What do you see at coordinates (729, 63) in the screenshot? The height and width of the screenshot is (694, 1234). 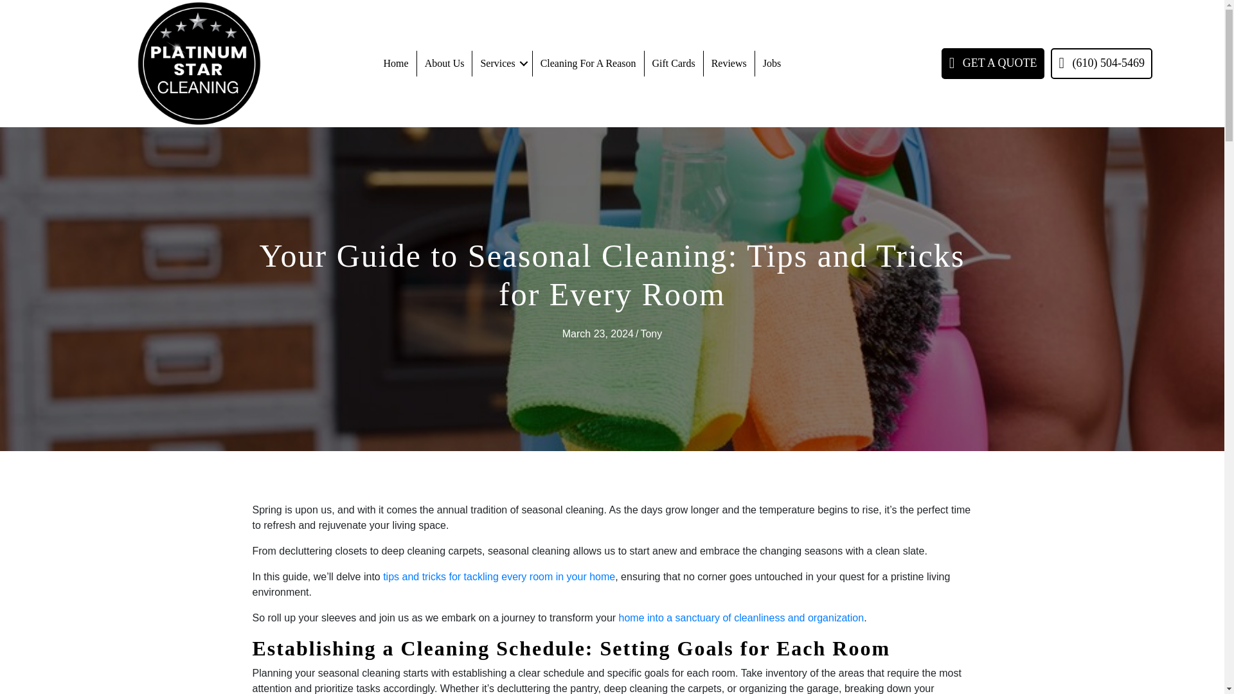 I see `Reviews` at bounding box center [729, 63].